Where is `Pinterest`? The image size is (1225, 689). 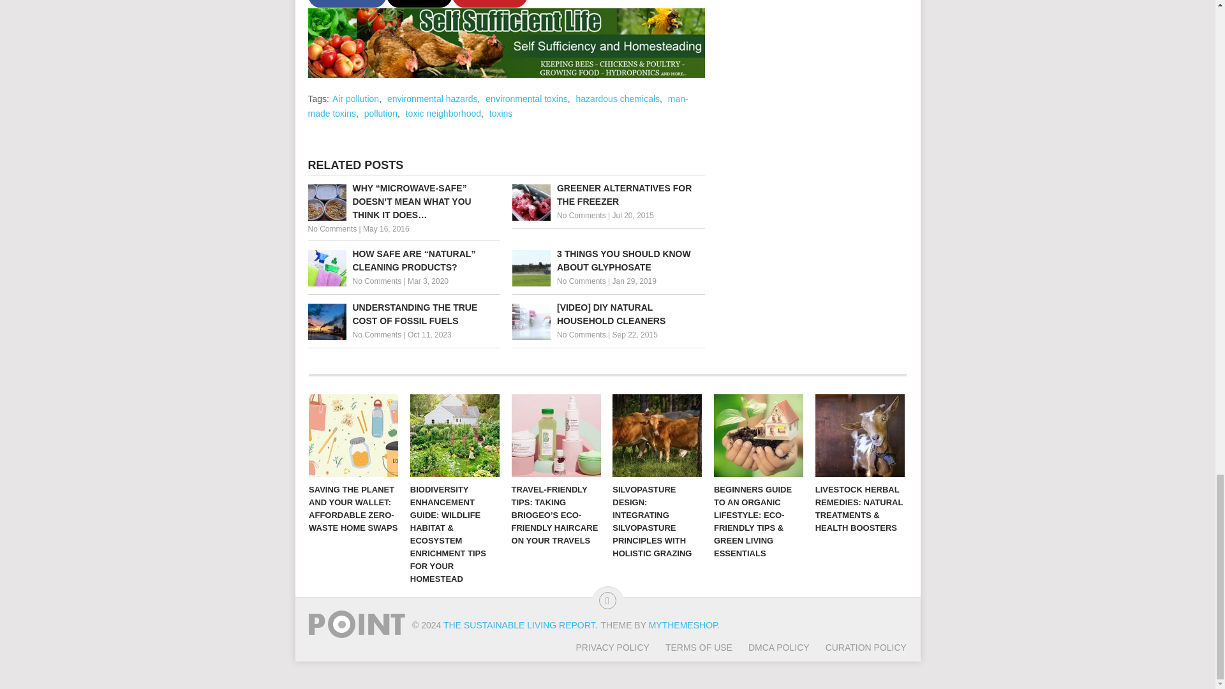
Pinterest is located at coordinates (490, 4).